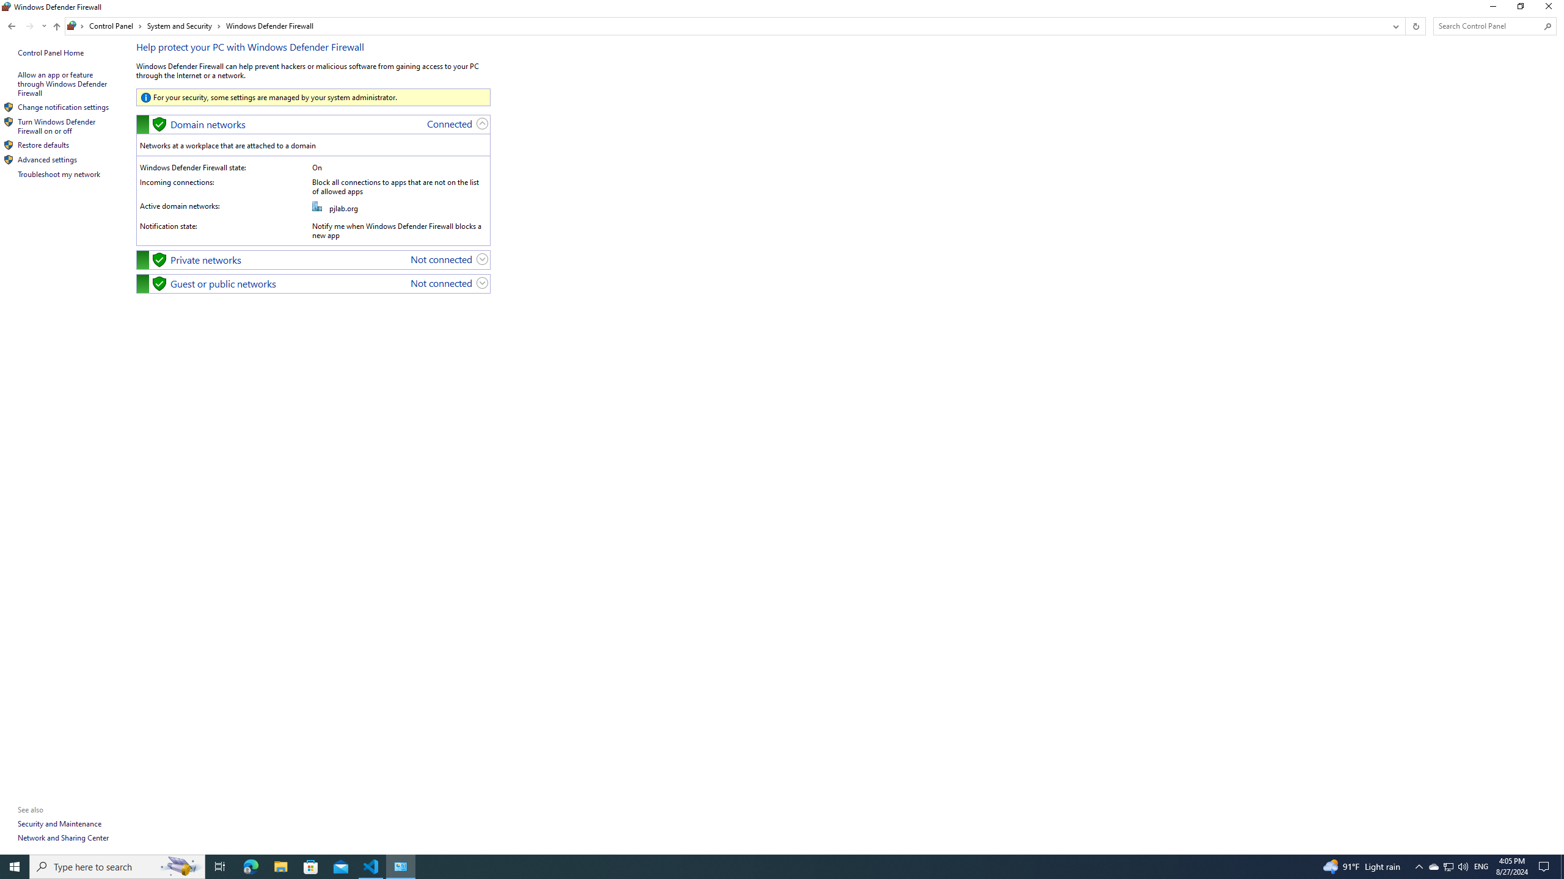  What do you see at coordinates (29, 26) in the screenshot?
I see `Forward (Alt + Right Arrow)` at bounding box center [29, 26].